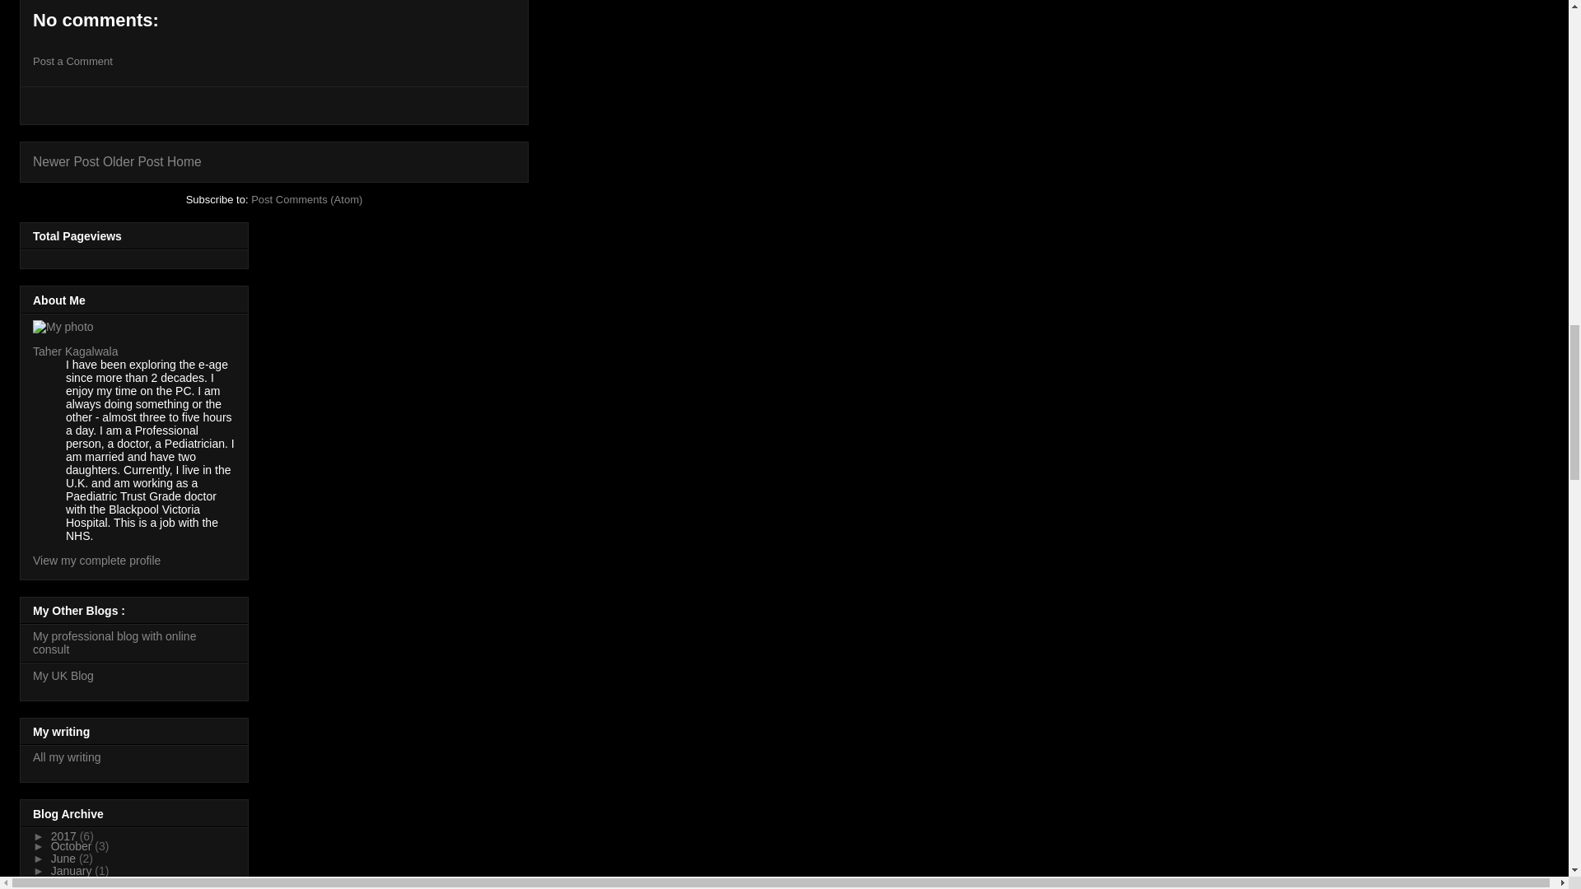 The height and width of the screenshot is (889, 1581). What do you see at coordinates (65, 884) in the screenshot?
I see `2016` at bounding box center [65, 884].